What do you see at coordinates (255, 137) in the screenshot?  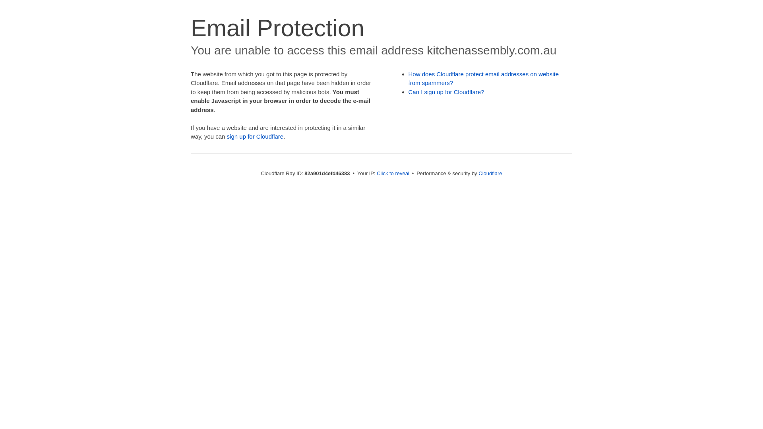 I see `sign up for Cloudflare` at bounding box center [255, 137].